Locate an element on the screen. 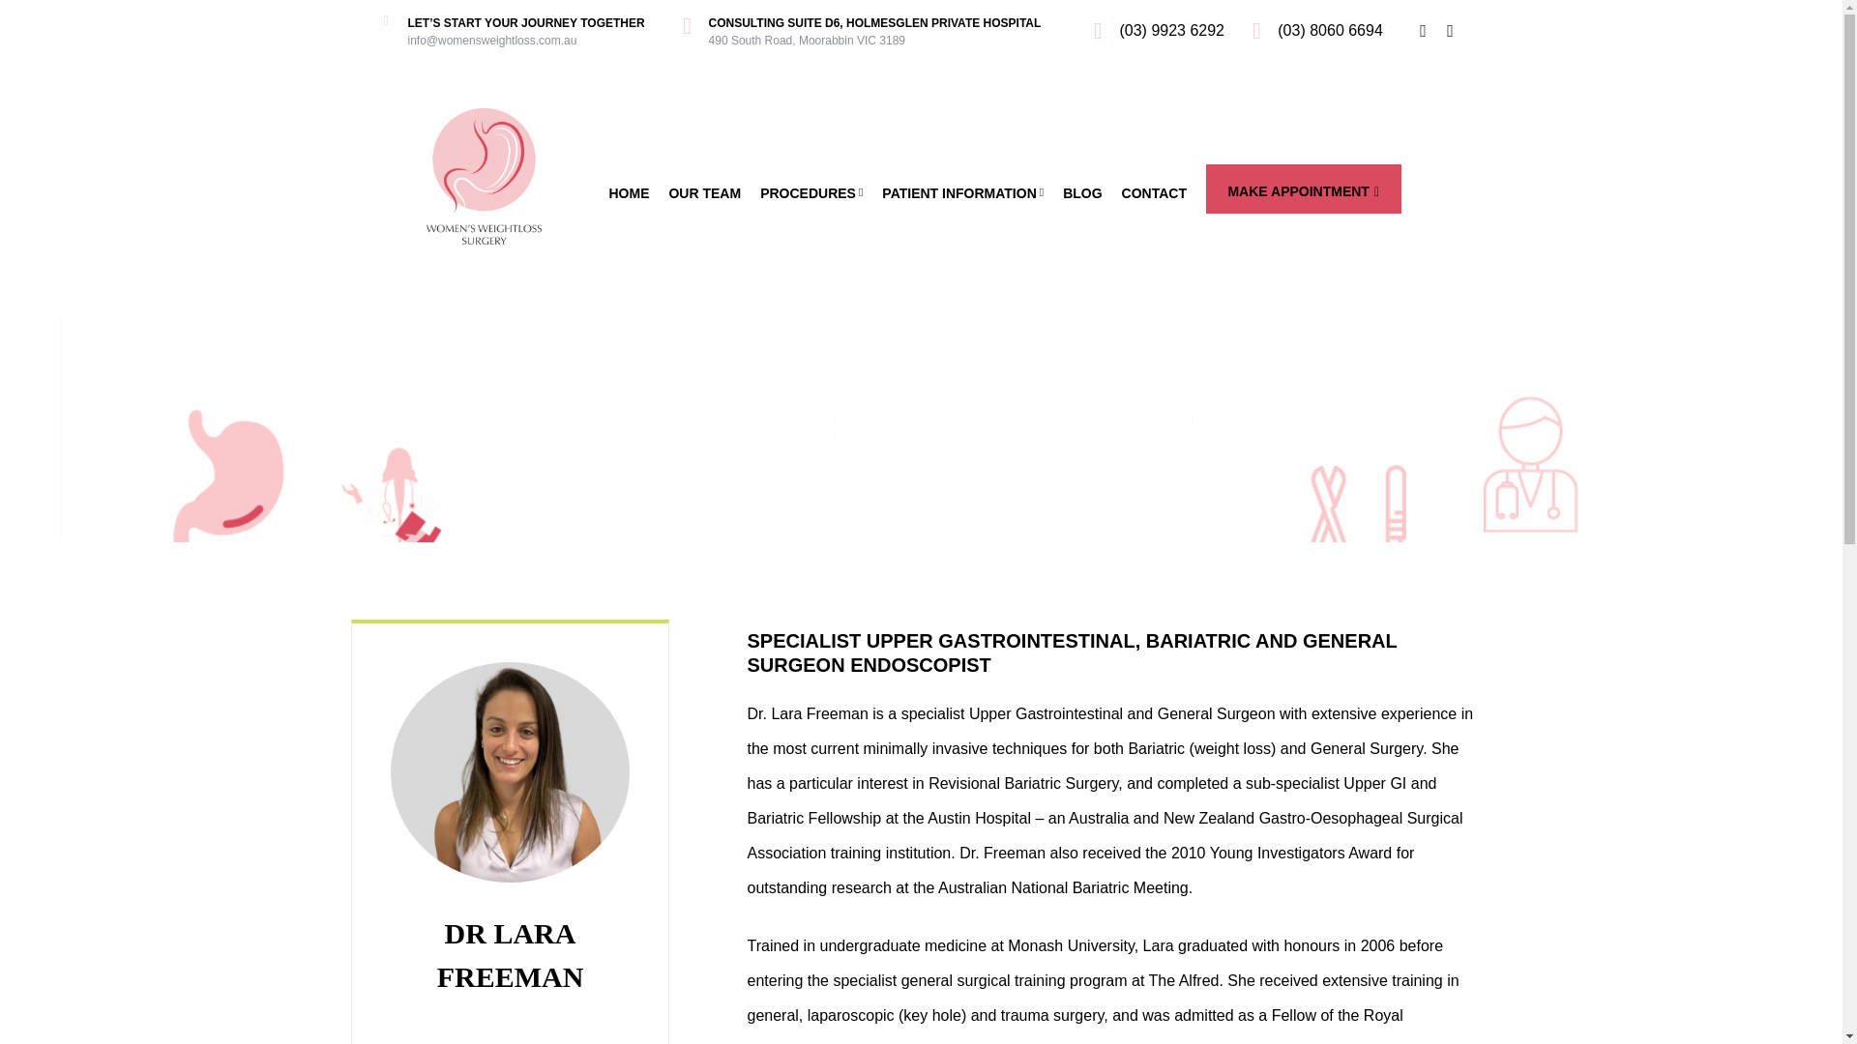  CONTACT is located at coordinates (1153, 193).